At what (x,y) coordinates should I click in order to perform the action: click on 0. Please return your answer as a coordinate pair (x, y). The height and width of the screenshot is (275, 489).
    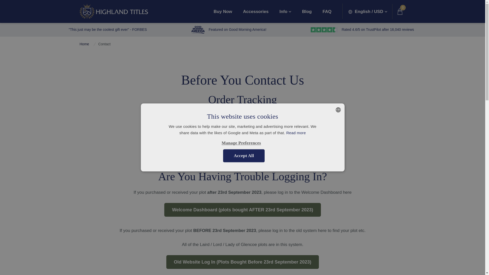
    Looking at the image, I should click on (401, 11).